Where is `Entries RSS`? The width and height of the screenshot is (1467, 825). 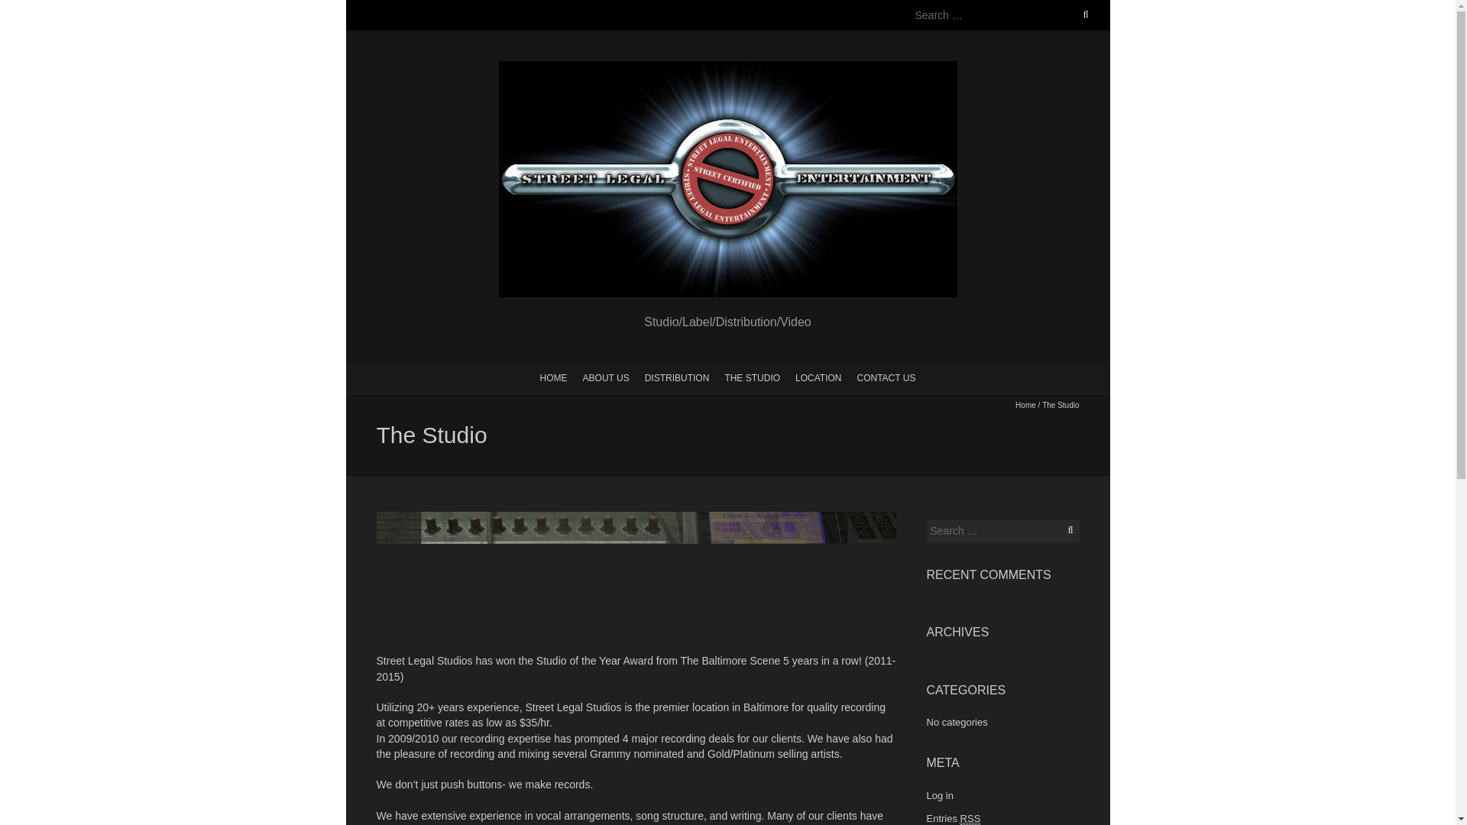 Entries RSS is located at coordinates (952, 817).